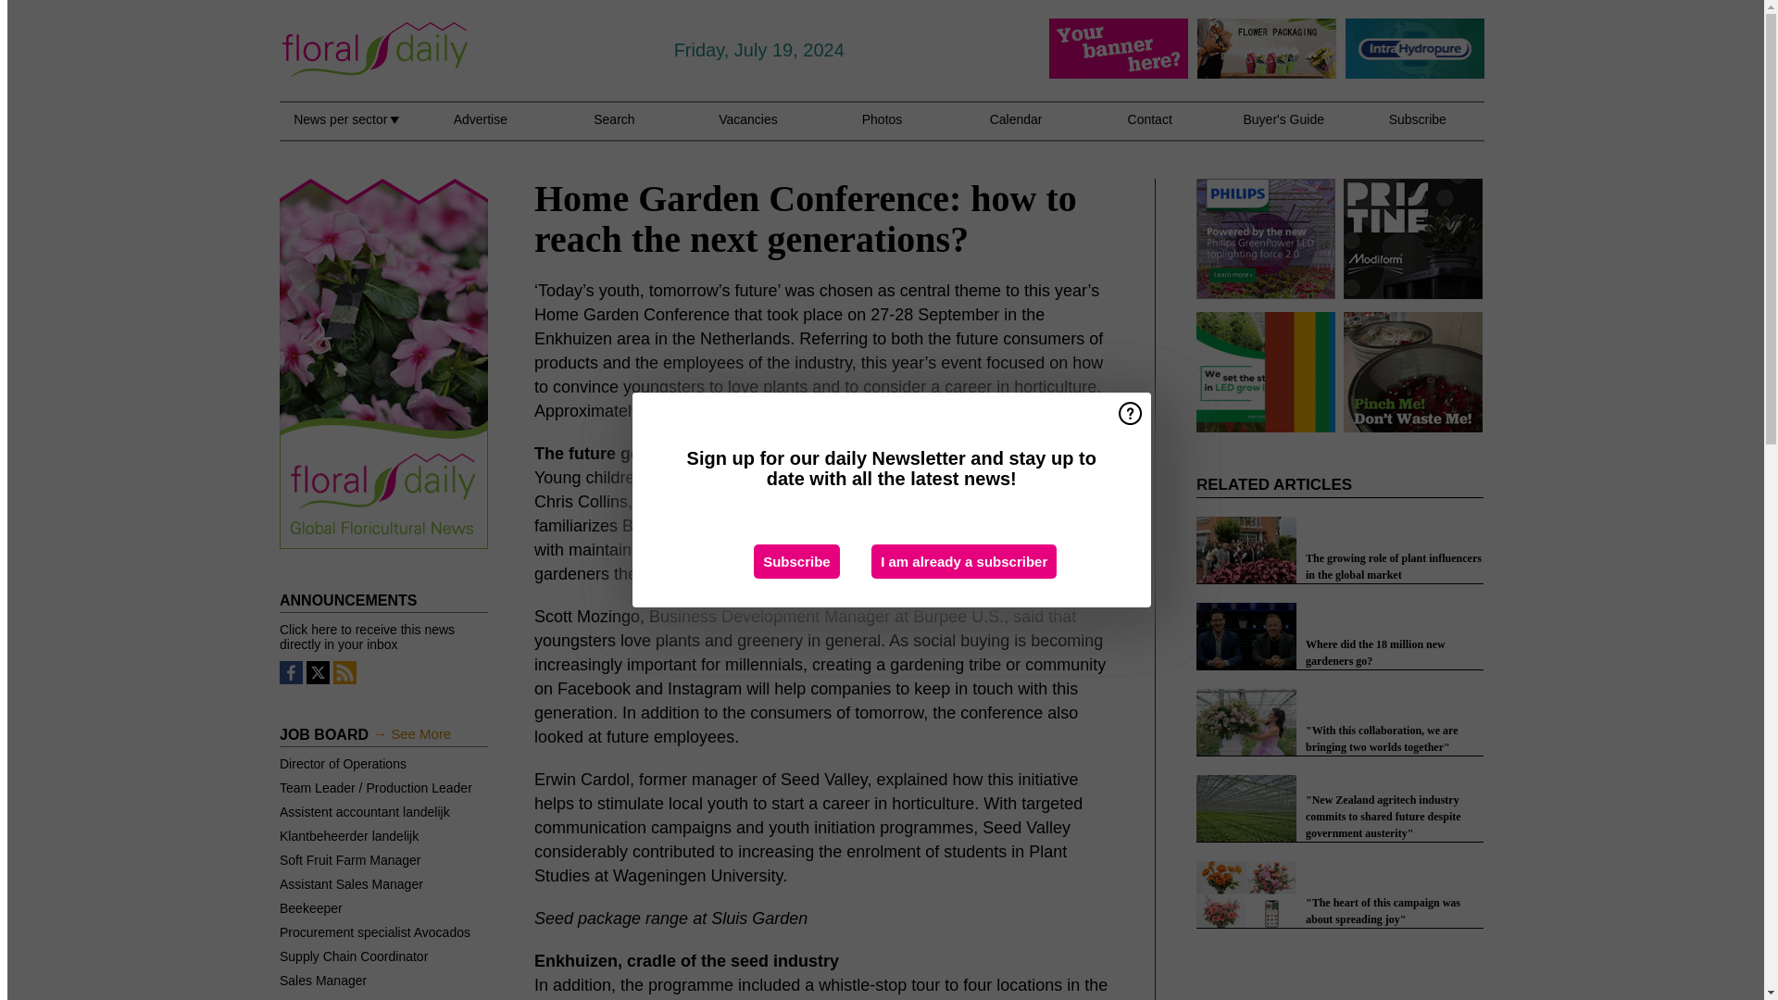 The height and width of the screenshot is (1000, 1778). What do you see at coordinates (796, 561) in the screenshot?
I see `Subscribe` at bounding box center [796, 561].